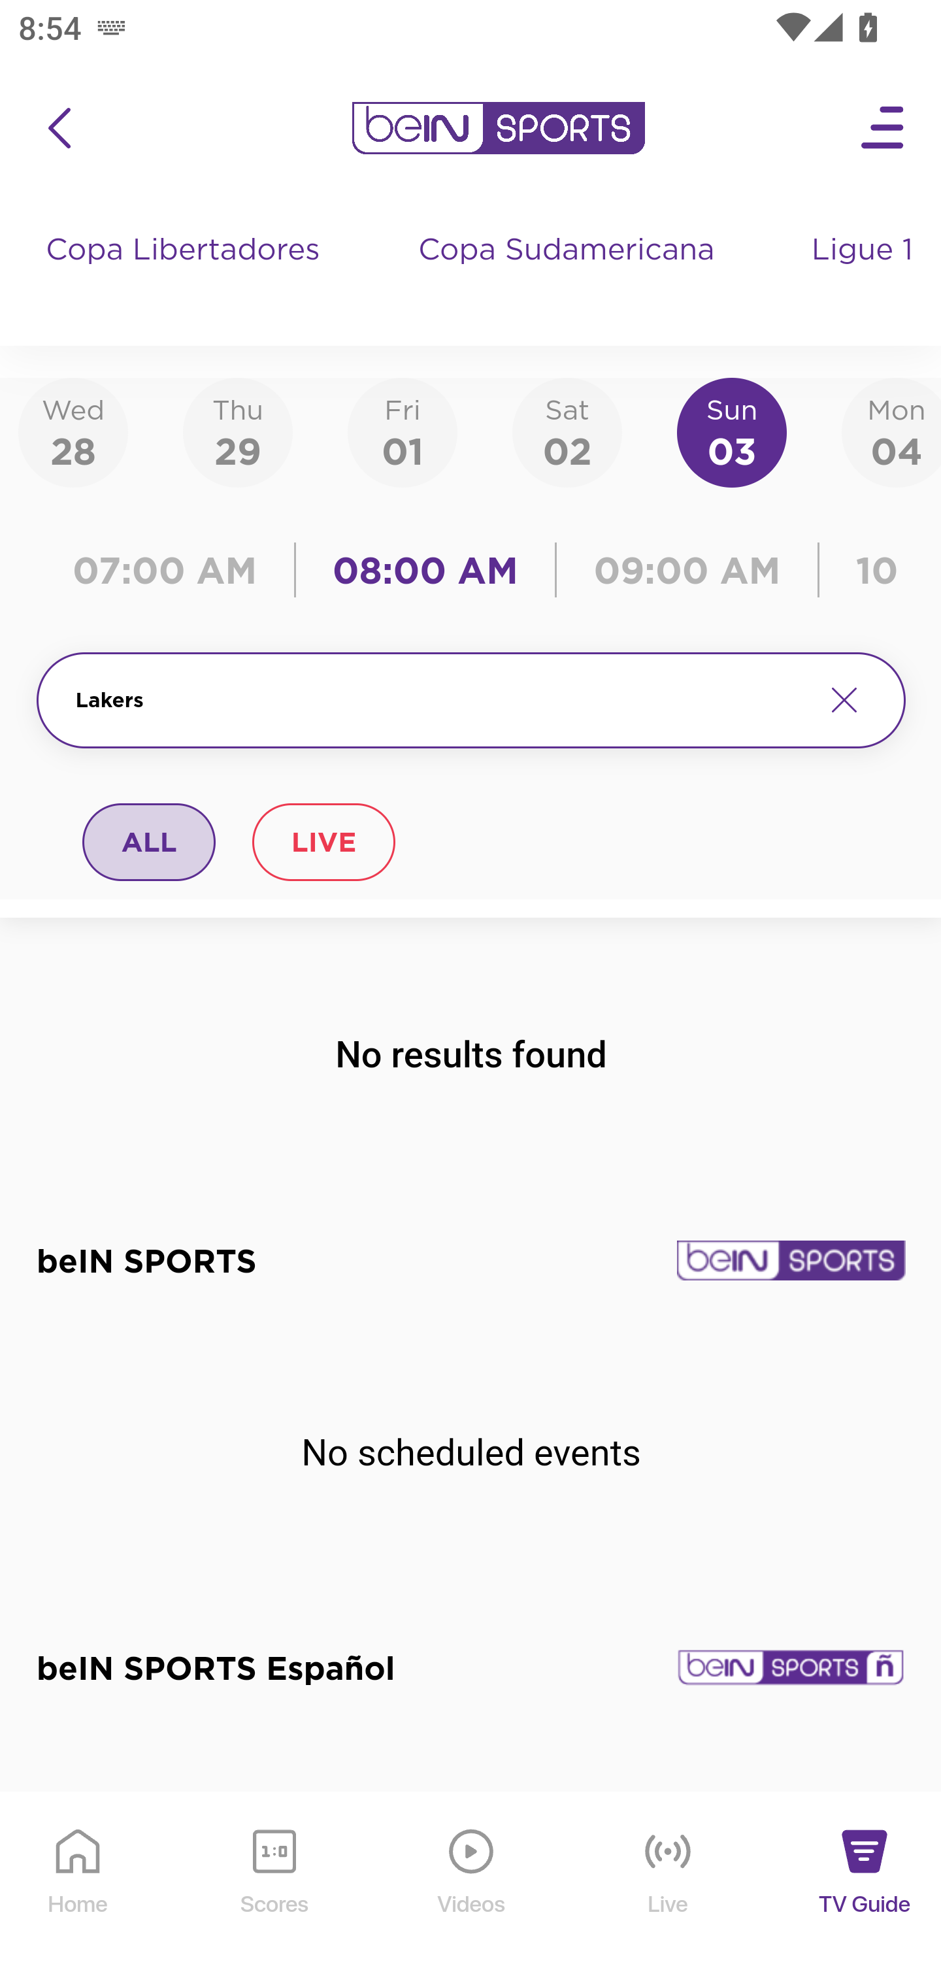  Describe the element at coordinates (323, 841) in the screenshot. I see `LIVE` at that location.